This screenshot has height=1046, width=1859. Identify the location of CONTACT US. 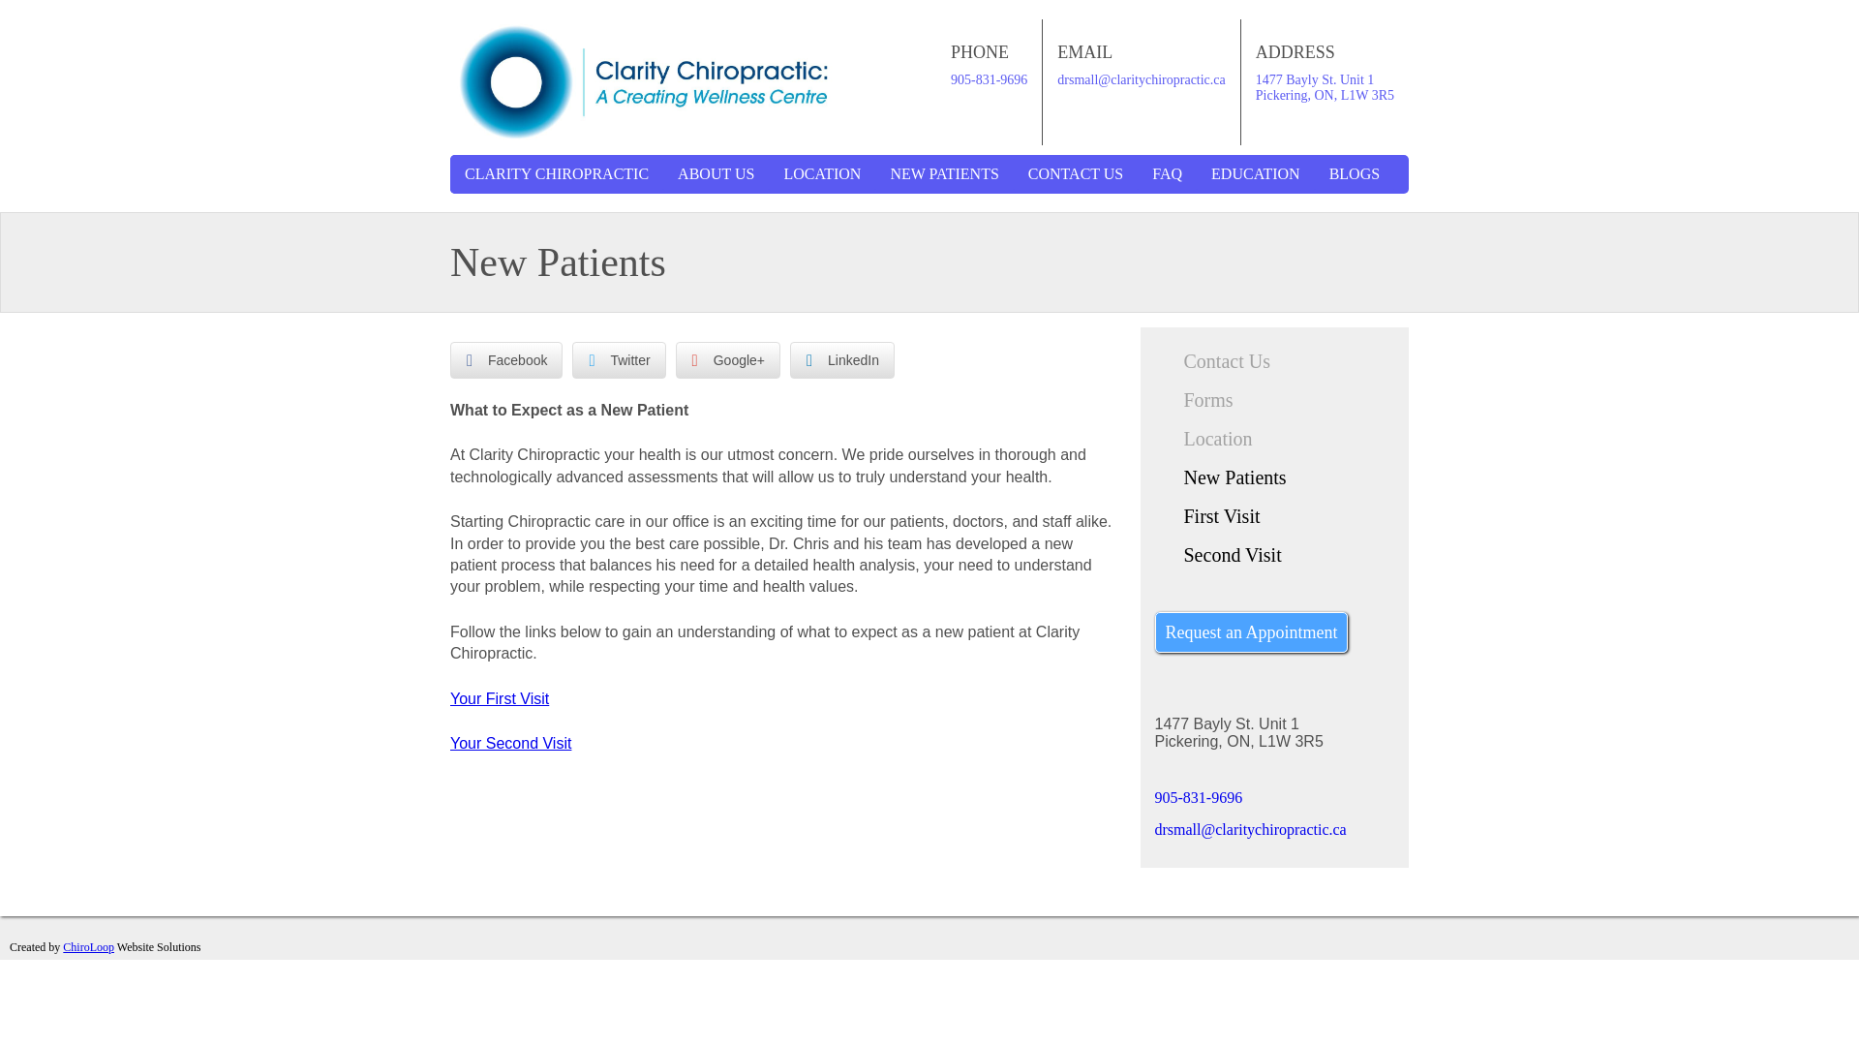
(1075, 173).